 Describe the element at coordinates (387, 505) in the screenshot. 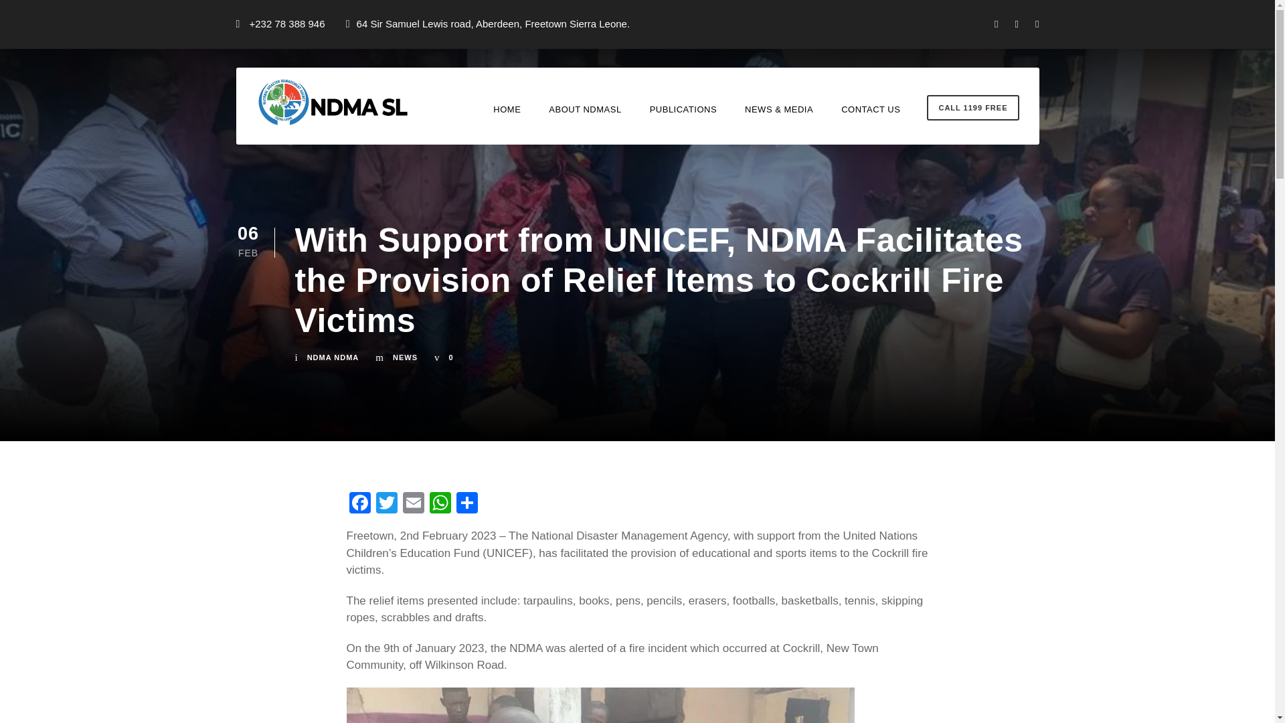

I see `Twitter` at that location.